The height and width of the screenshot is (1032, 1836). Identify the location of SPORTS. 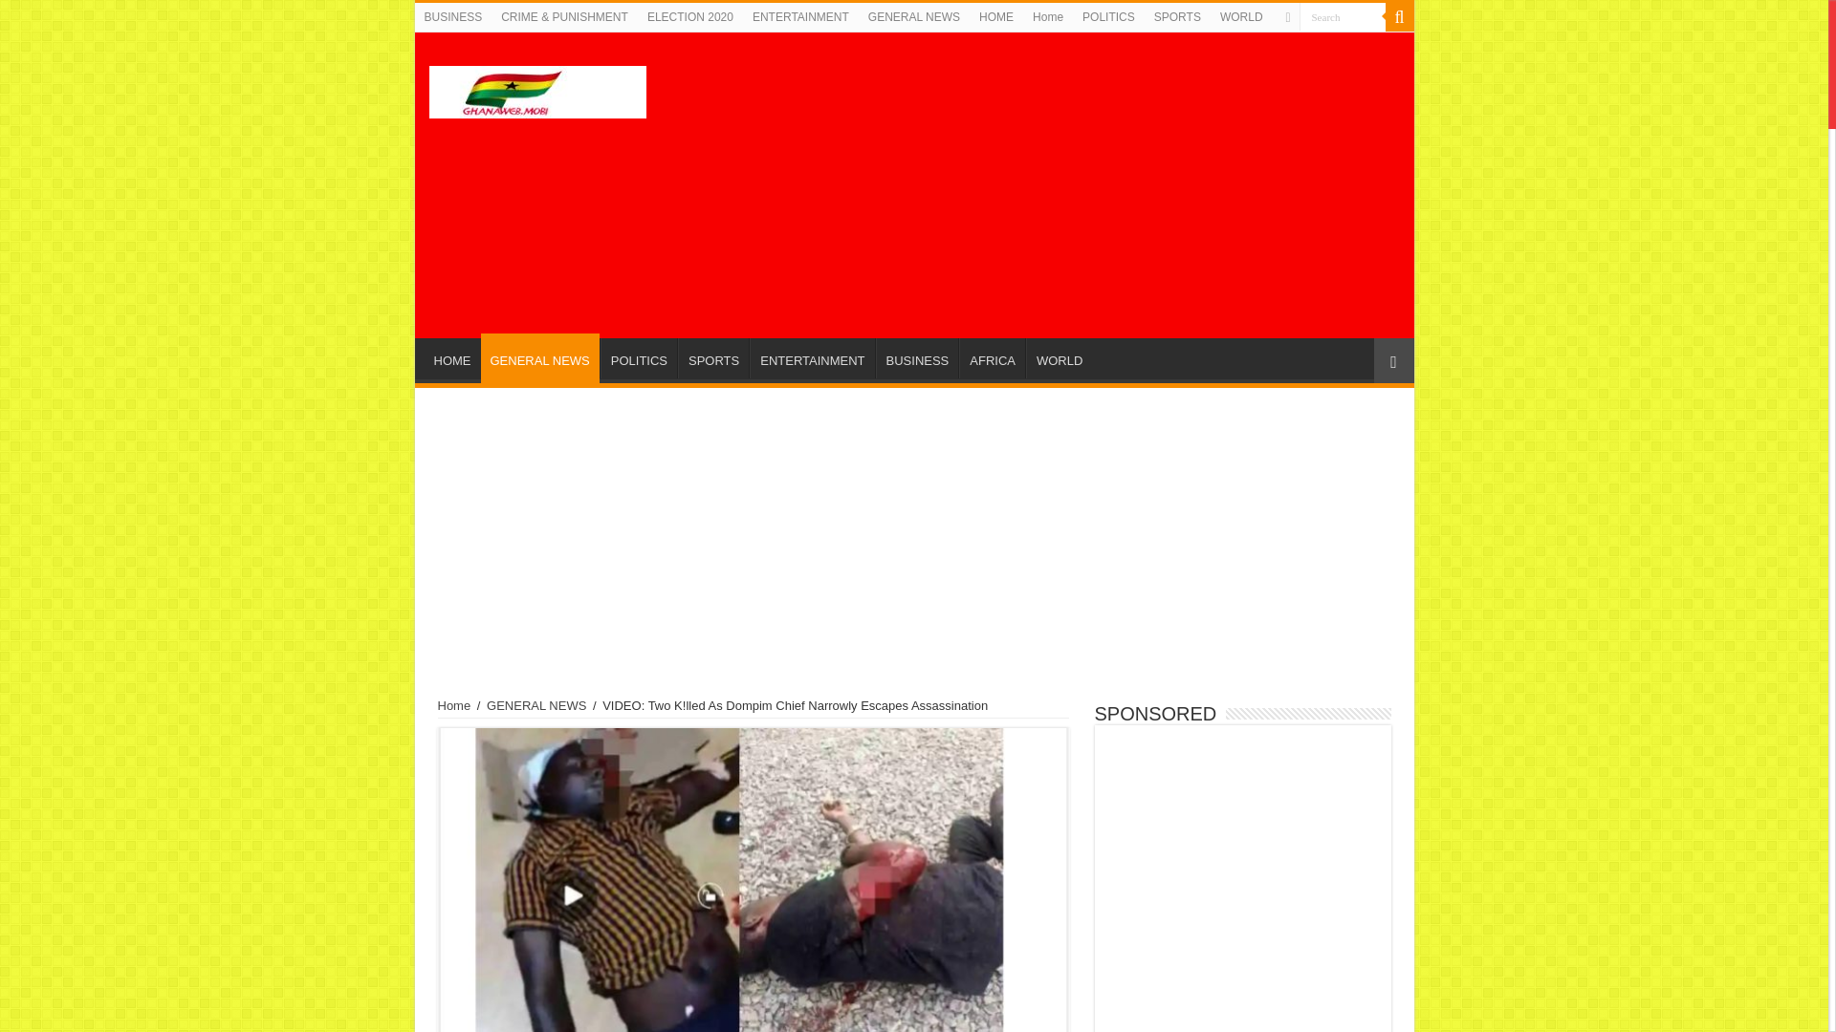
(1176, 17).